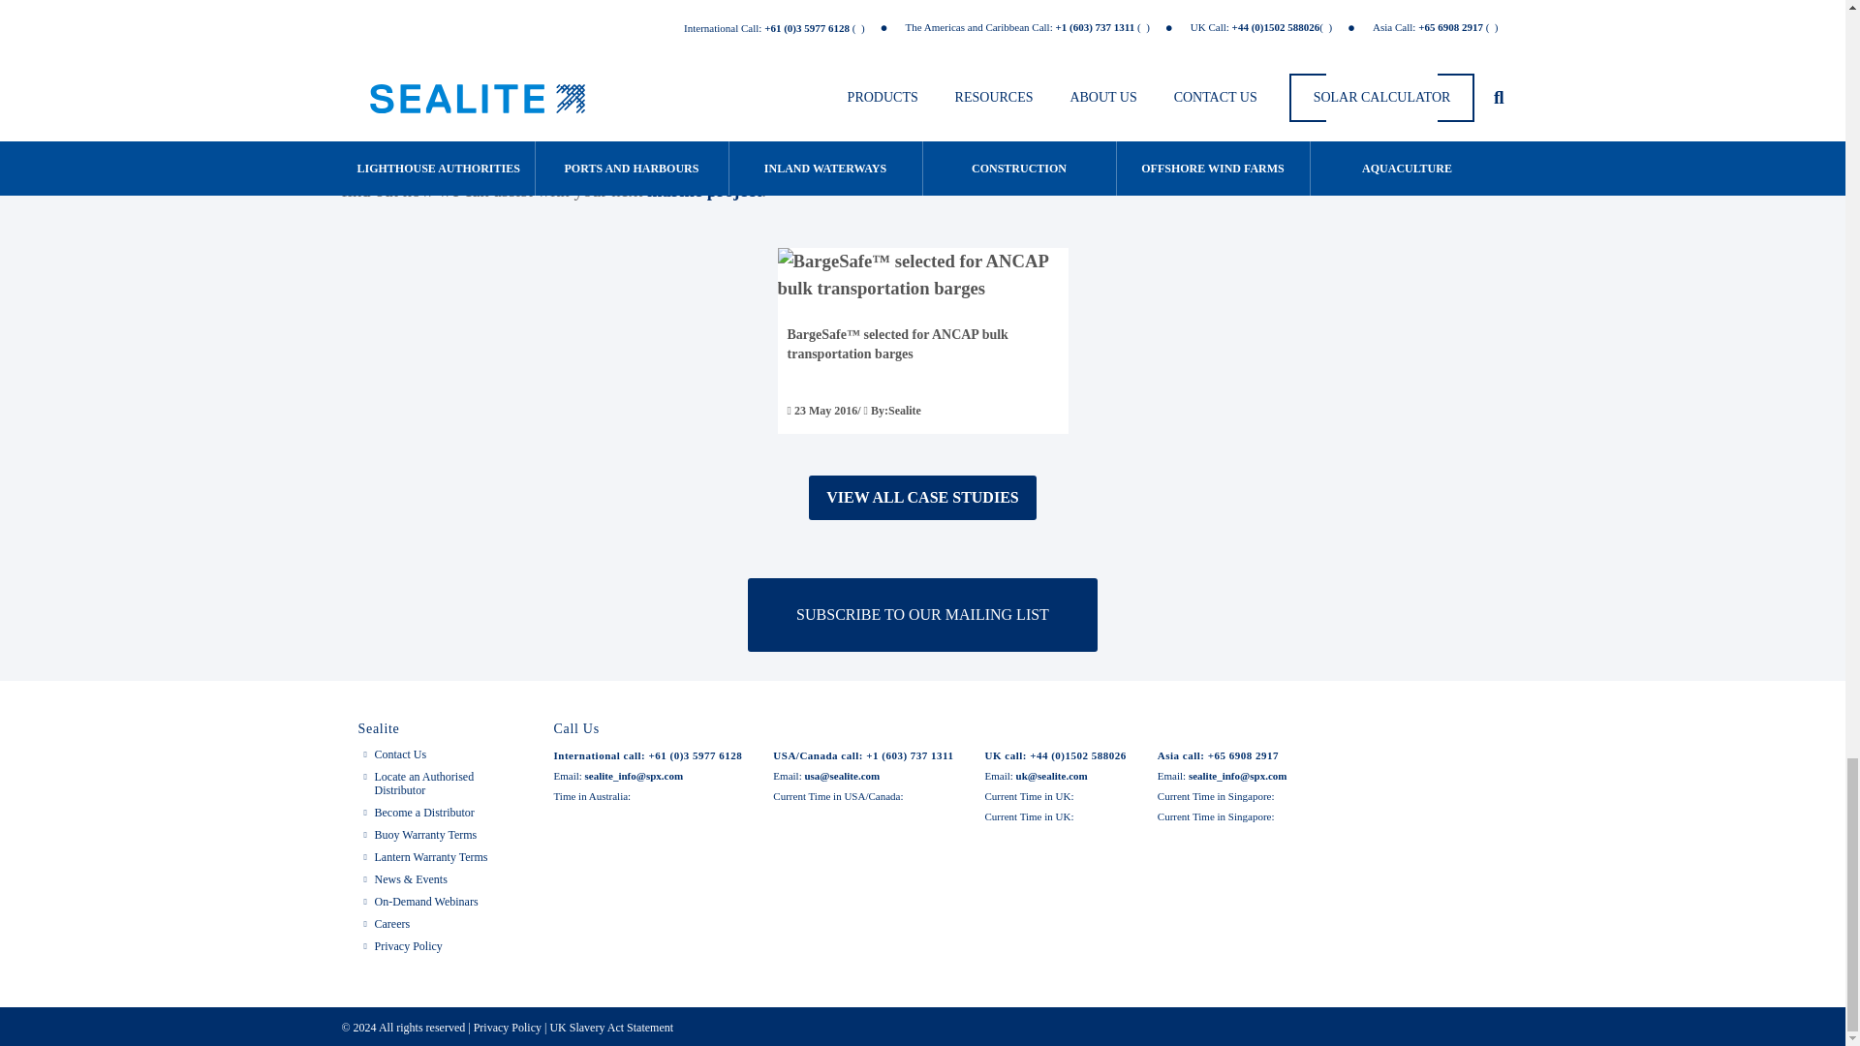 This screenshot has width=1860, height=1046. I want to click on Subscribe to Our Mailing List, so click(922, 614).